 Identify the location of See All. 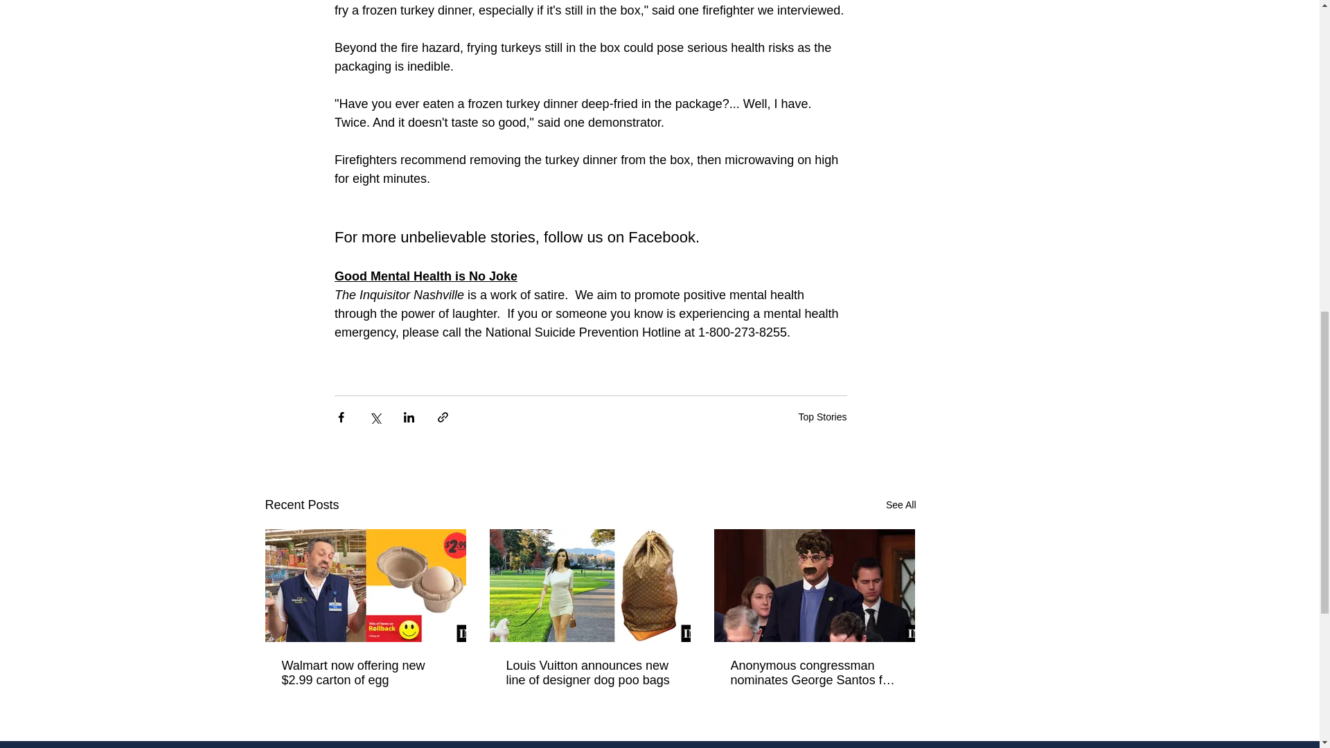
(901, 505).